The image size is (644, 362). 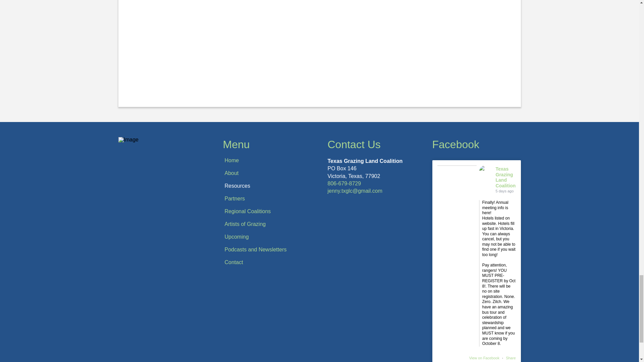 What do you see at coordinates (485, 358) in the screenshot?
I see `View on Facebook` at bounding box center [485, 358].